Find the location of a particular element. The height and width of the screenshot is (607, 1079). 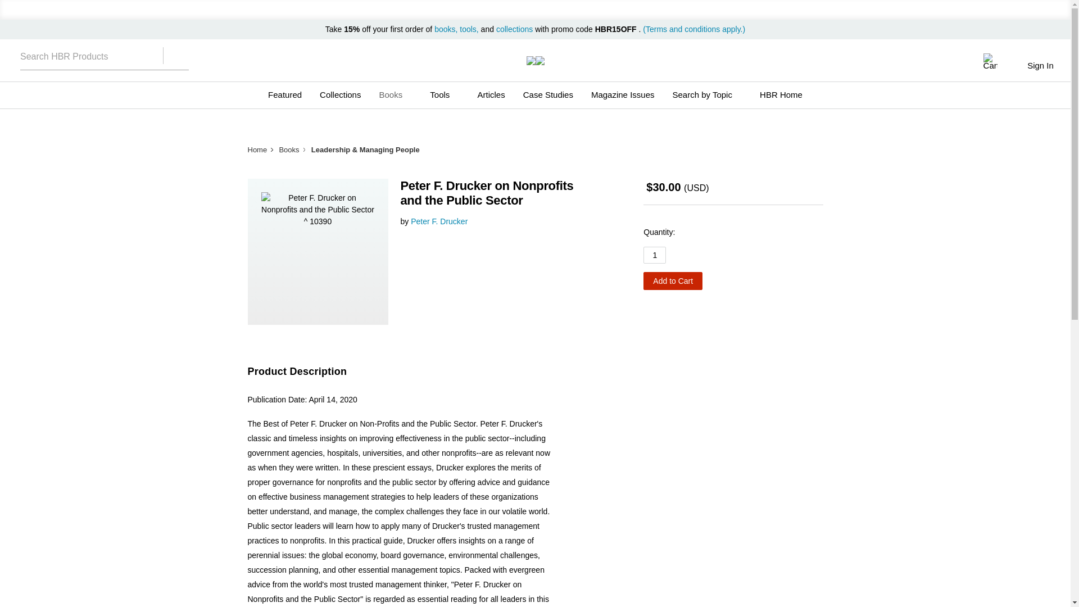

Featured is located at coordinates (284, 94).